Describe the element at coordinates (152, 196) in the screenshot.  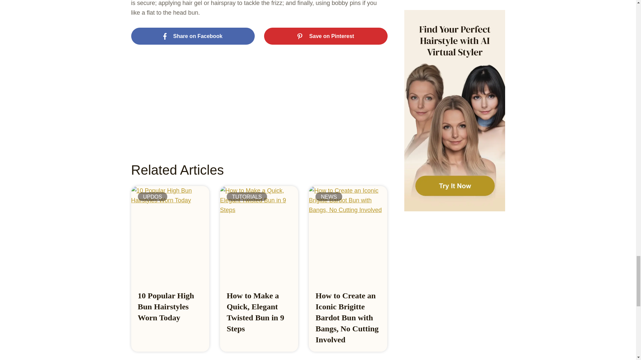
I see `Updos` at that location.